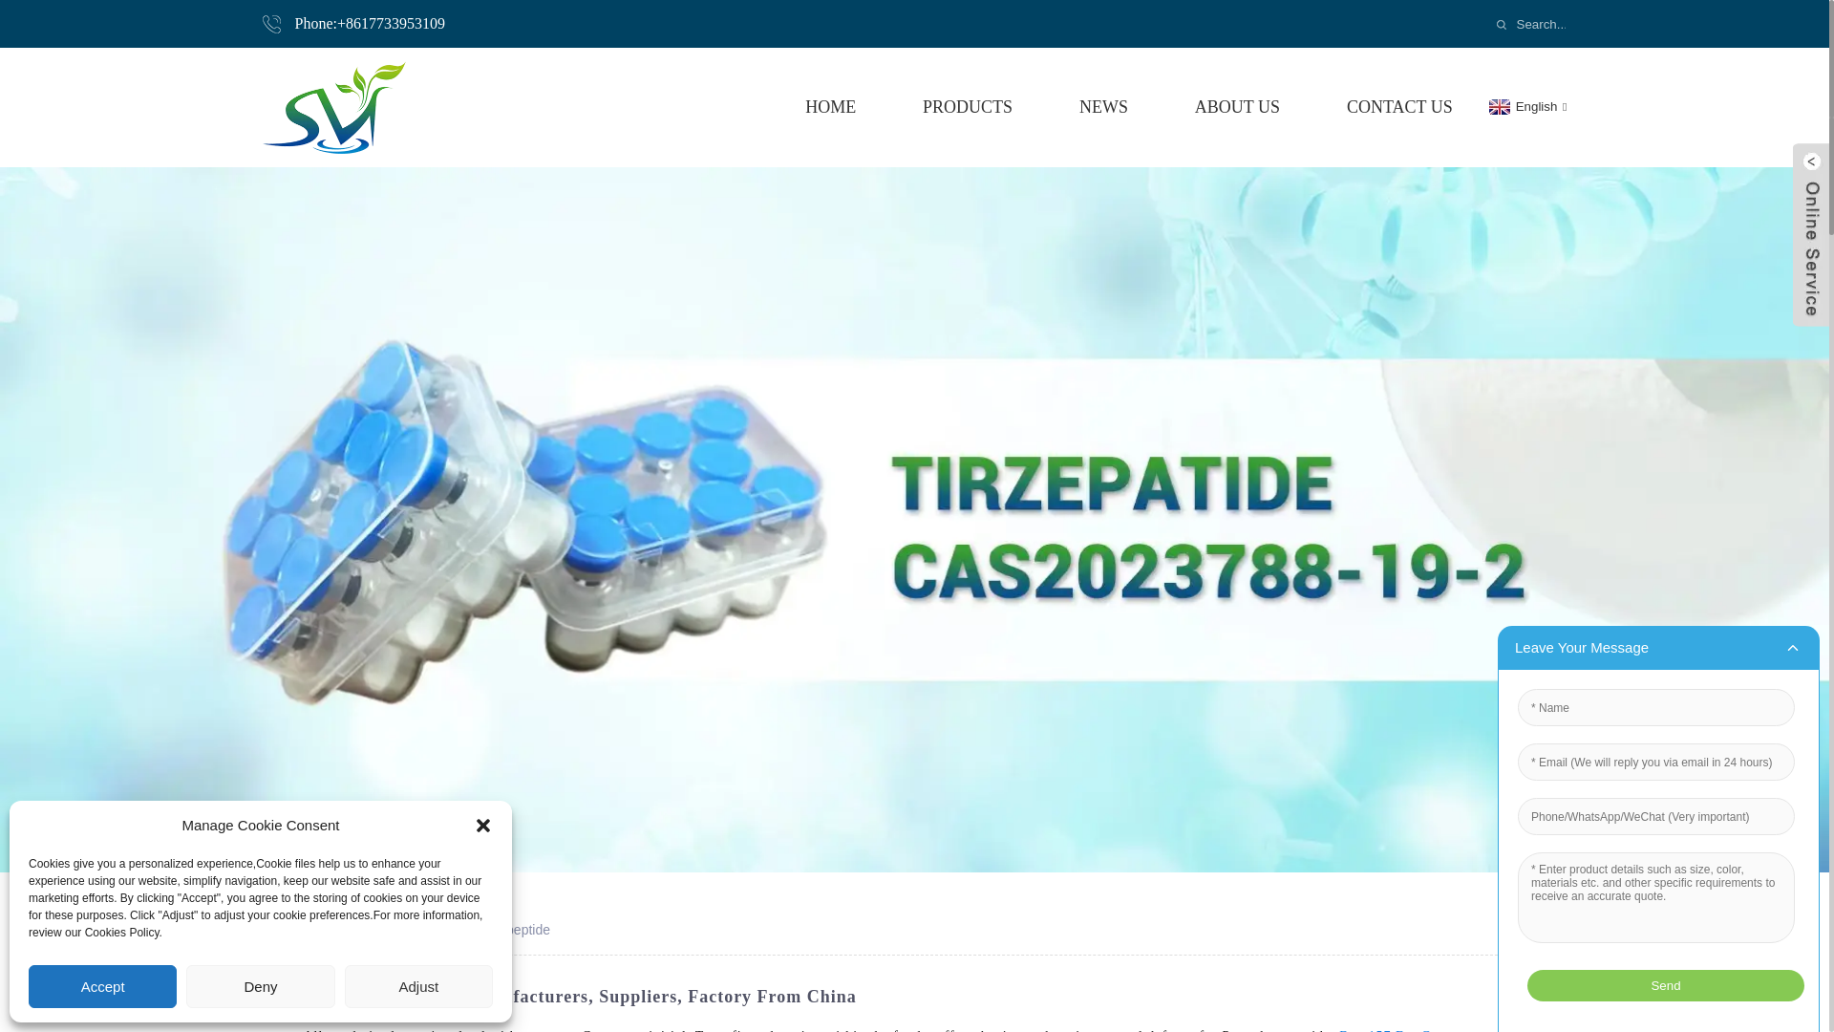 The image size is (1834, 1032). I want to click on NEWS, so click(1103, 107).